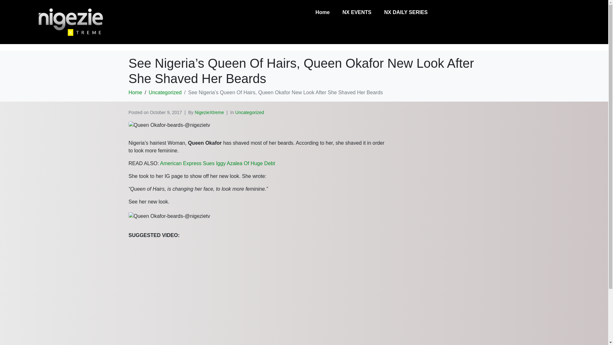 The height and width of the screenshot is (345, 613). I want to click on Home, so click(322, 12).